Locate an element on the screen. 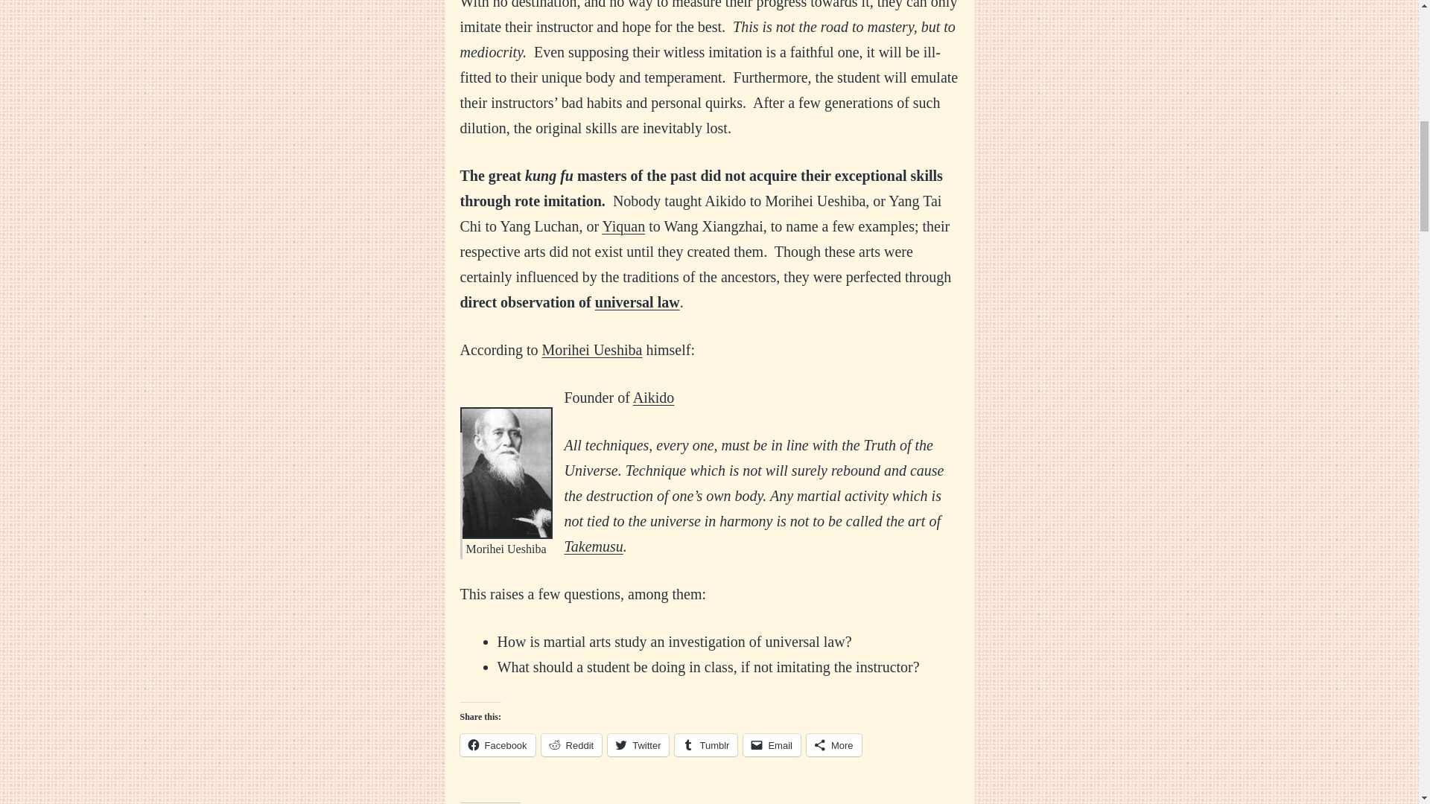 The height and width of the screenshot is (804, 1430). Morihei Ueshiba is located at coordinates (591, 350).